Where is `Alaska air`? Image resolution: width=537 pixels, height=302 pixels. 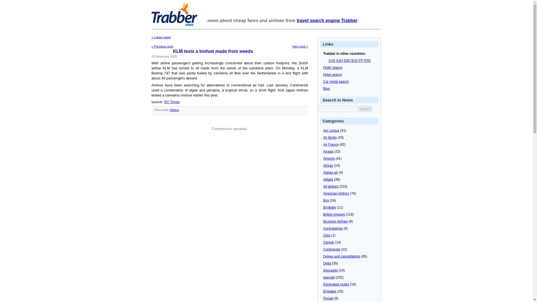
Alaska air is located at coordinates (331, 173).